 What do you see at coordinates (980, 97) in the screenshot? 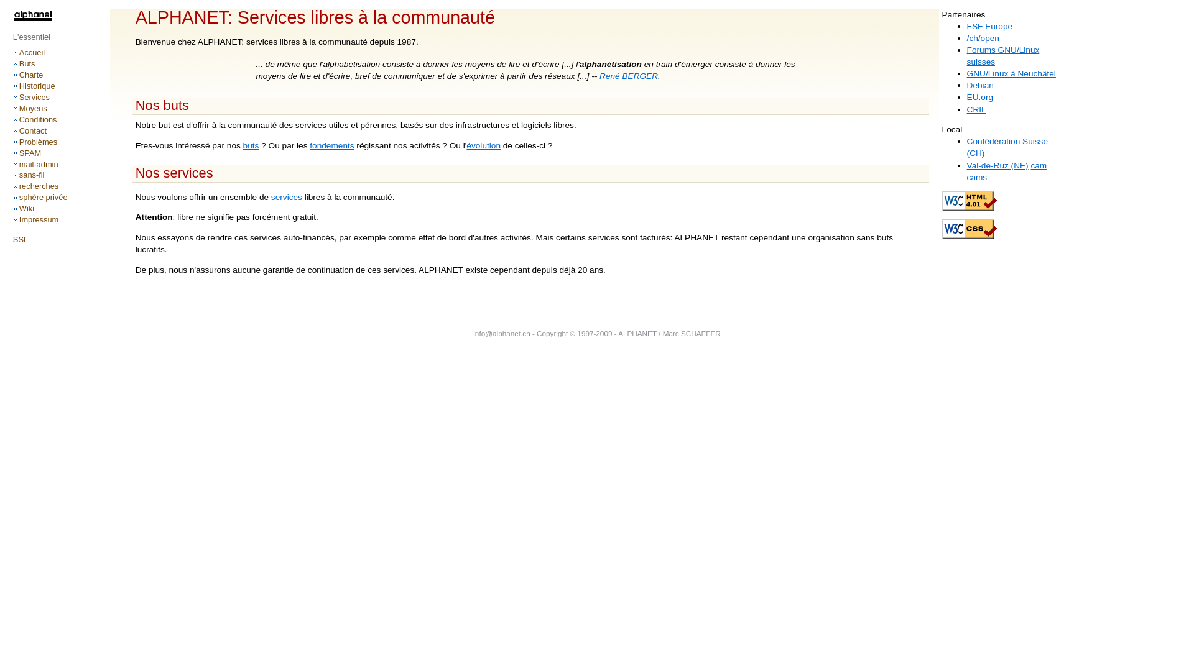
I see `EU.org` at bounding box center [980, 97].